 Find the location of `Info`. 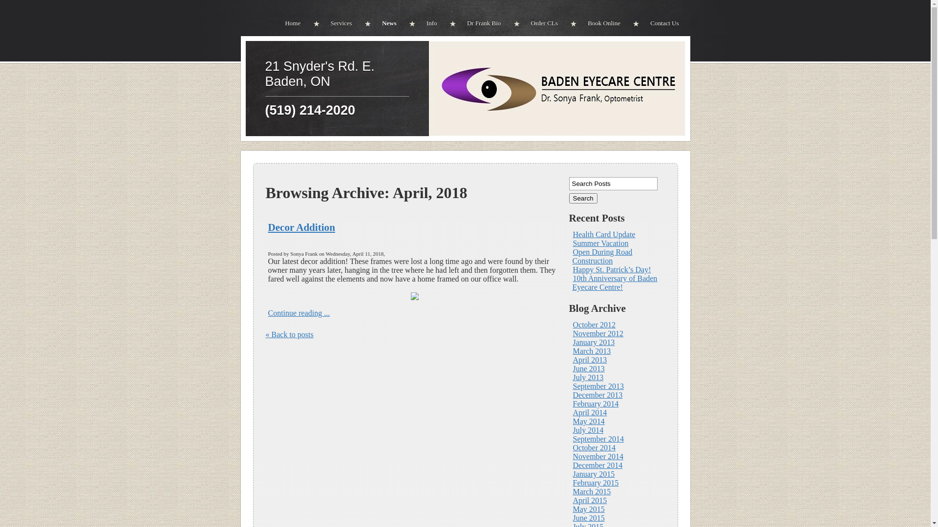

Info is located at coordinates (429, 23).